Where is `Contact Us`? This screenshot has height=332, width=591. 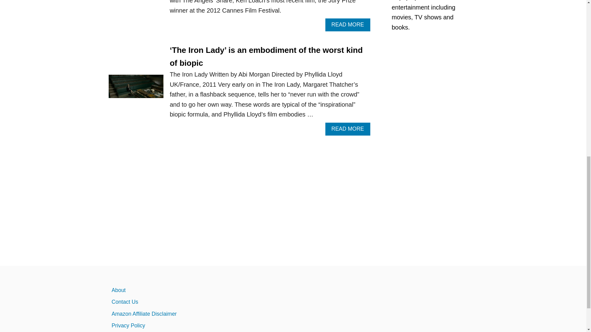 Contact Us is located at coordinates (165, 302).